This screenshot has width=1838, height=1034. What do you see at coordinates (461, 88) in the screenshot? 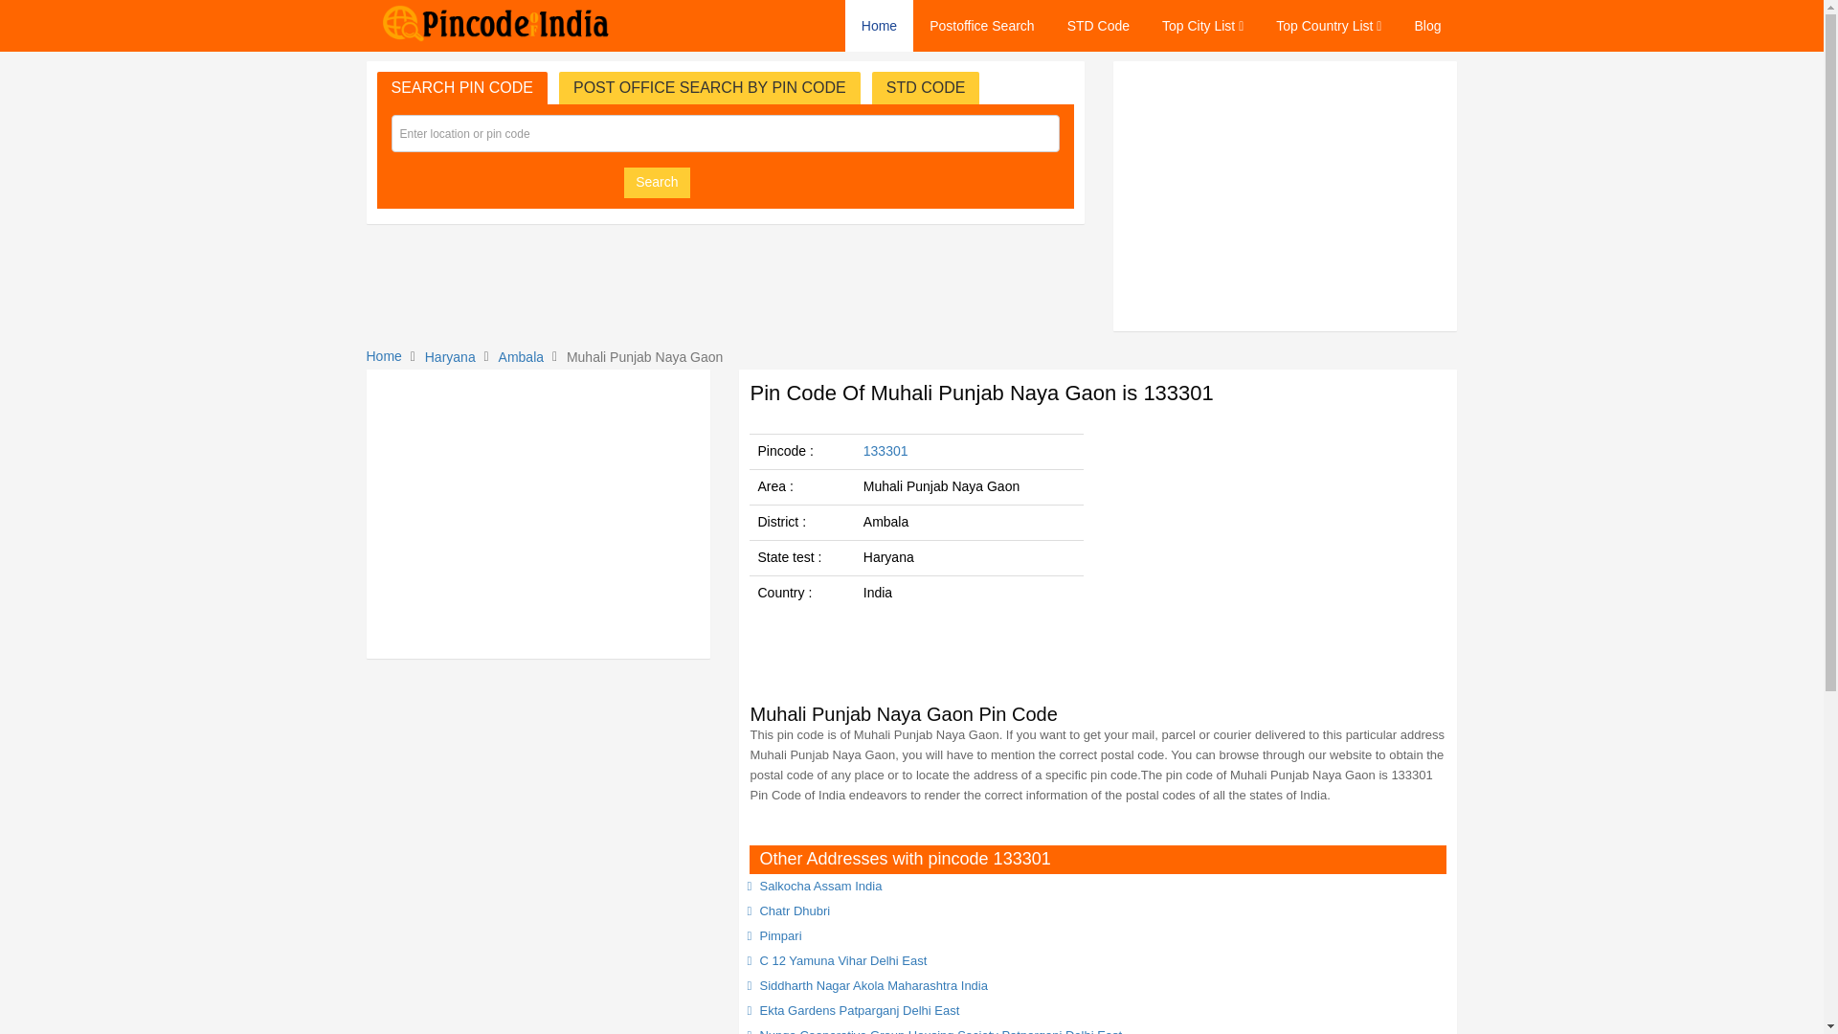
I see `SEARCH PIN CODE` at bounding box center [461, 88].